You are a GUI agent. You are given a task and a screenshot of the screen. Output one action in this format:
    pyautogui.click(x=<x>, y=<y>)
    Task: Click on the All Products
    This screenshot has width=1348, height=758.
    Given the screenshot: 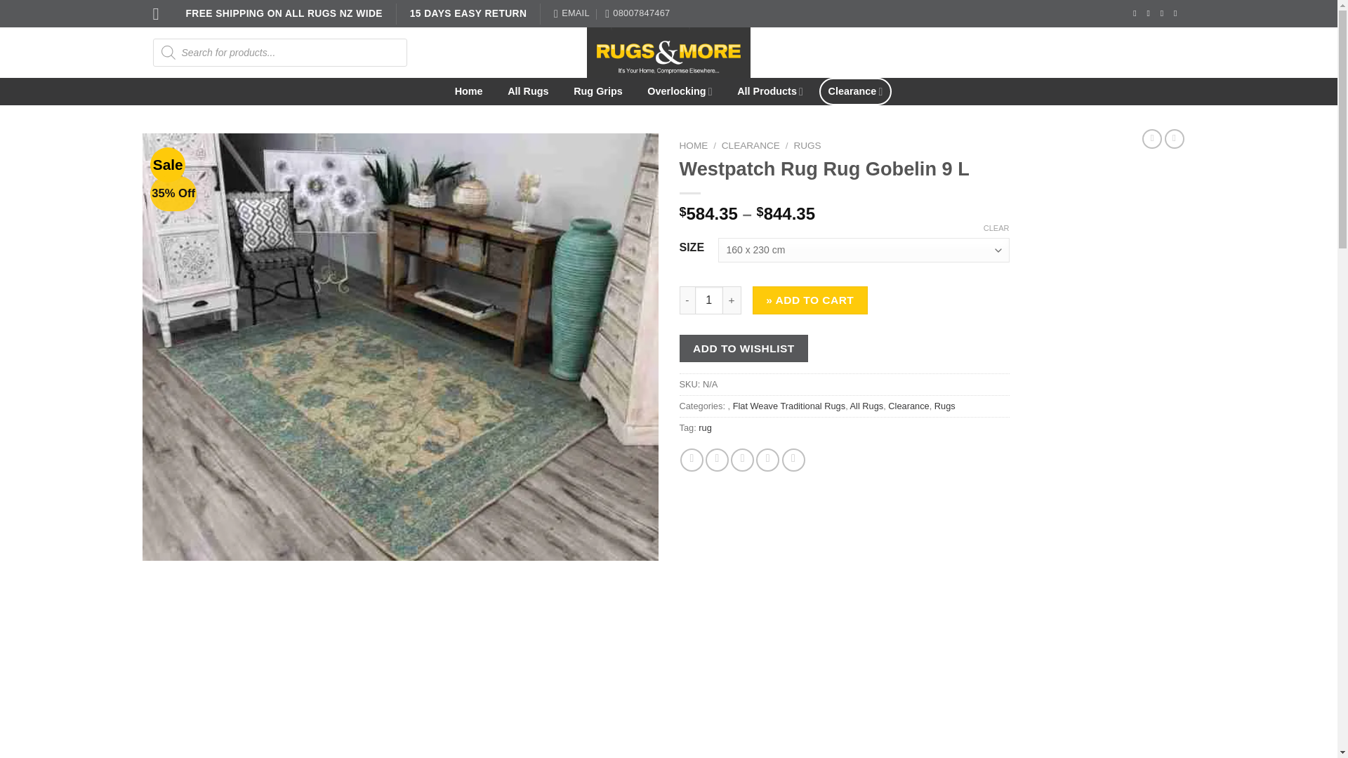 What is the action you would take?
    pyautogui.click(x=769, y=91)
    